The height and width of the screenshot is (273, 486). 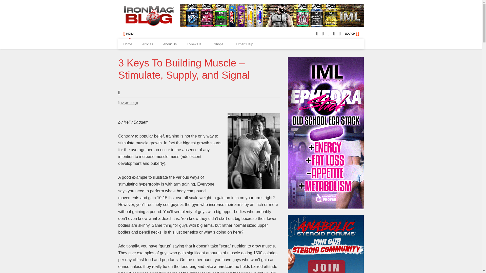 I want to click on SEARCH, so click(x=354, y=34).